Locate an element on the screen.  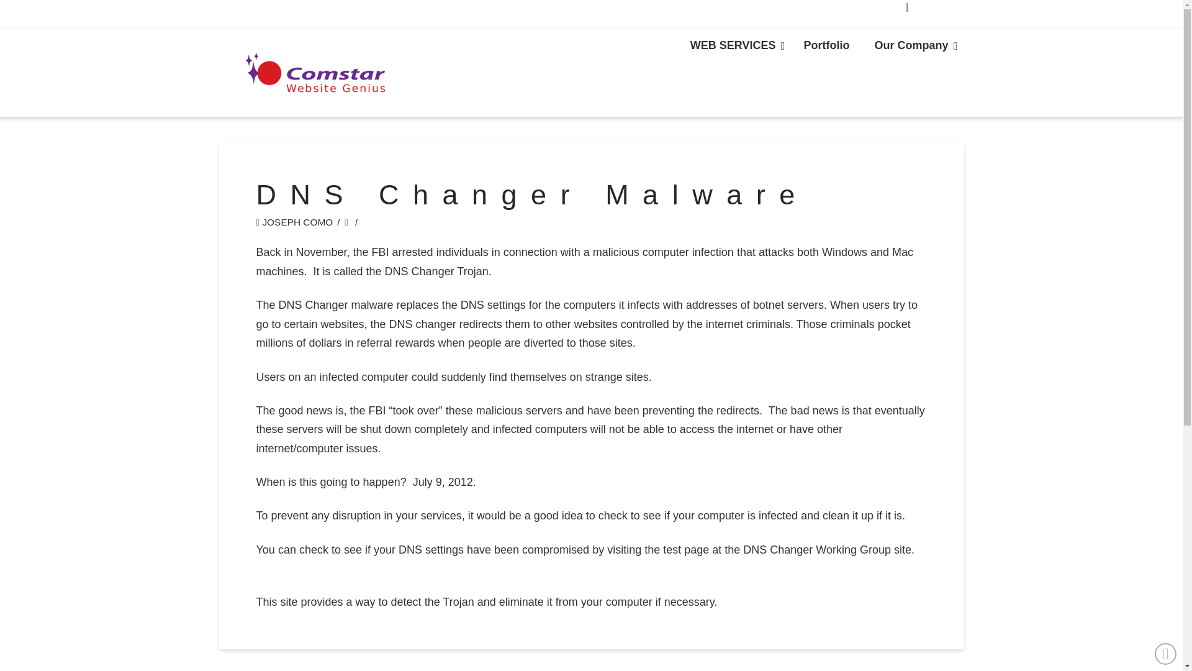
WEBSITE TOOLS is located at coordinates (402, 222).